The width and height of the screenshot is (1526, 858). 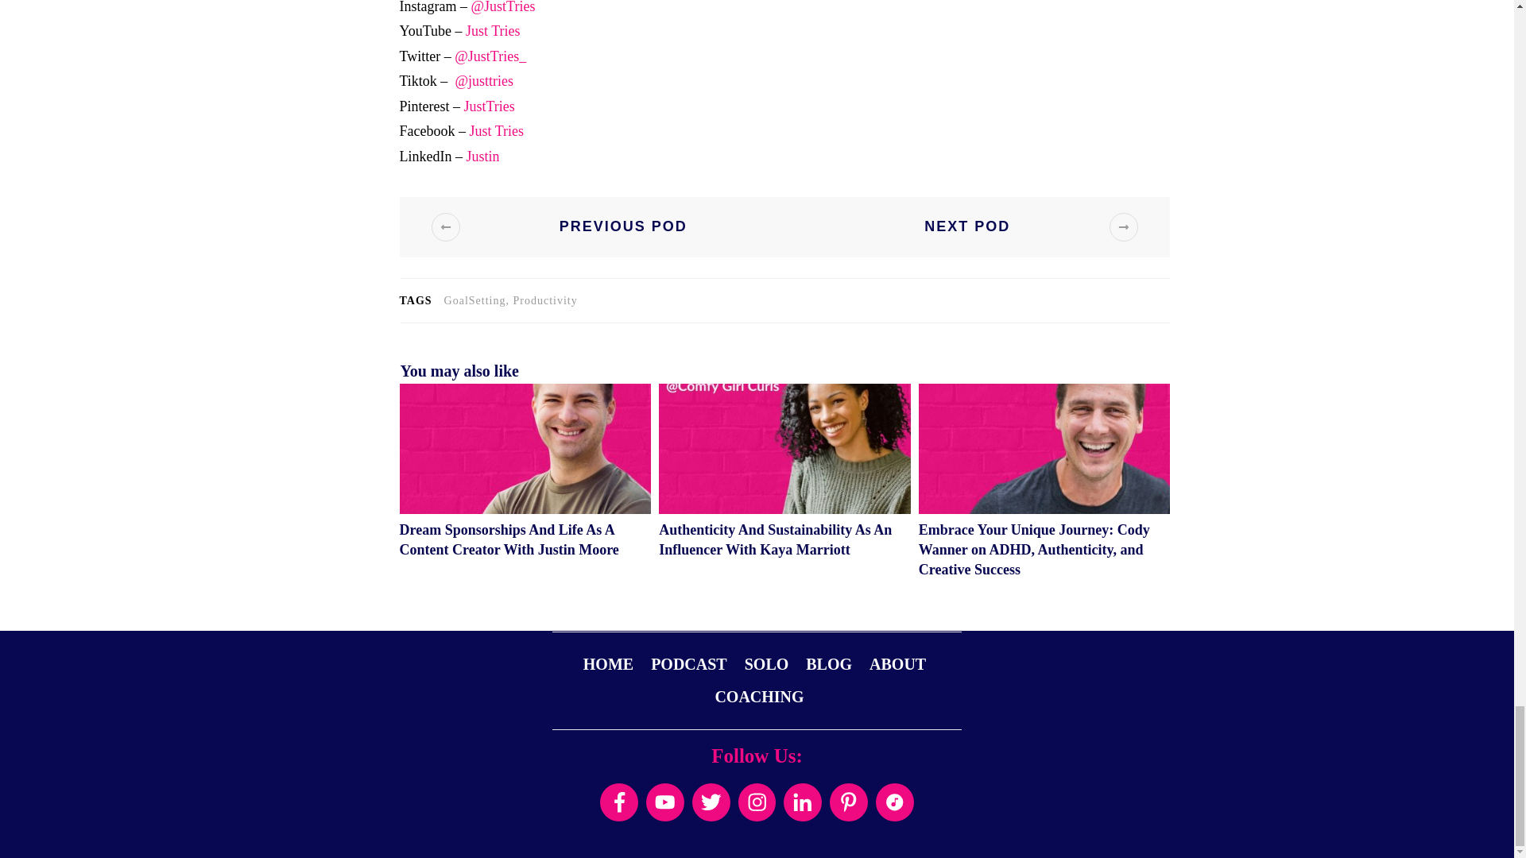 I want to click on Justin, so click(x=482, y=156).